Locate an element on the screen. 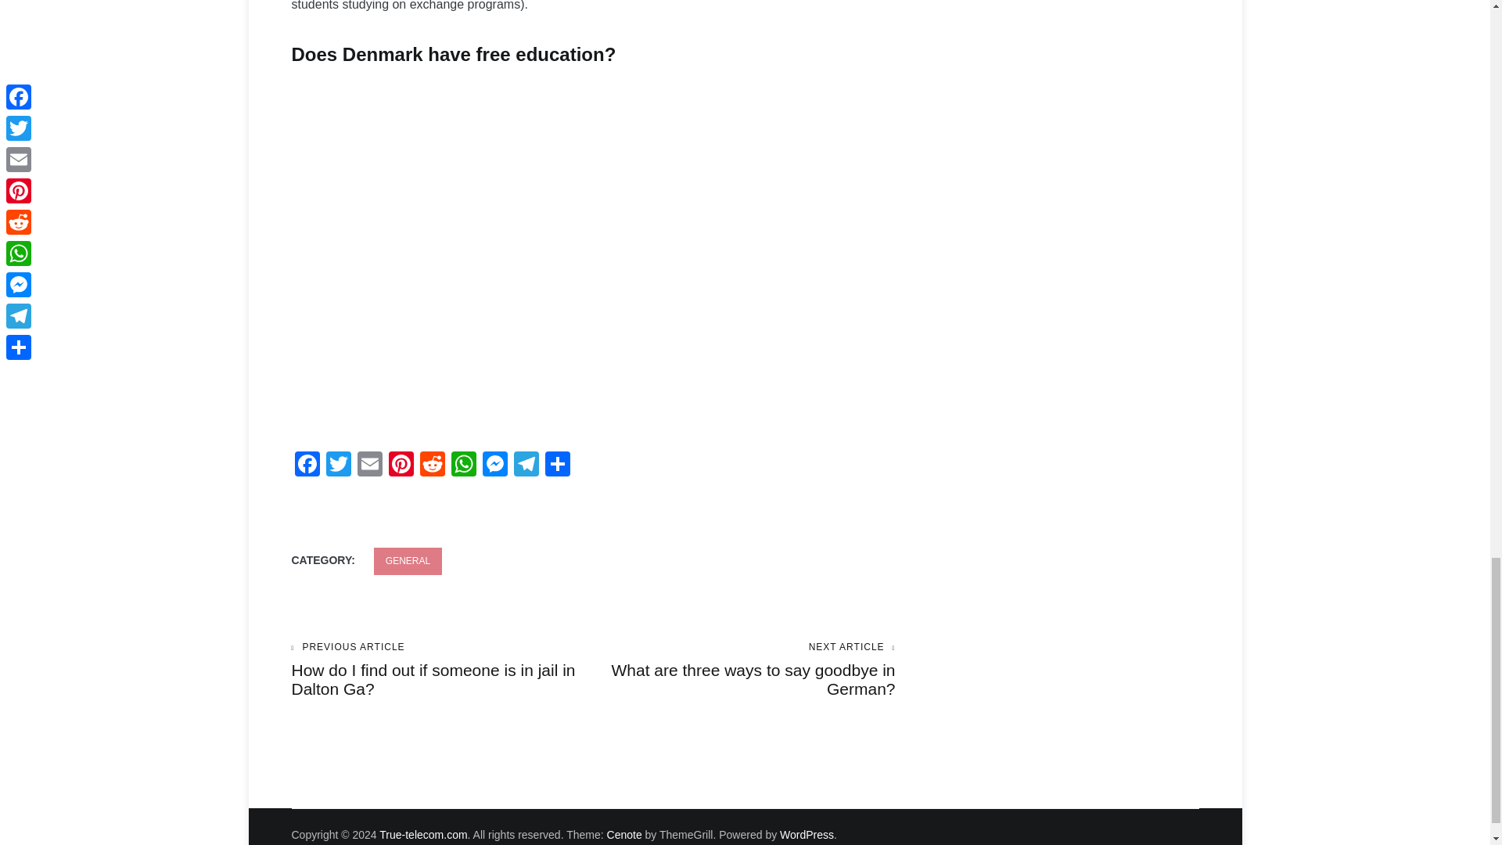  True-telecom.com is located at coordinates (423, 834).